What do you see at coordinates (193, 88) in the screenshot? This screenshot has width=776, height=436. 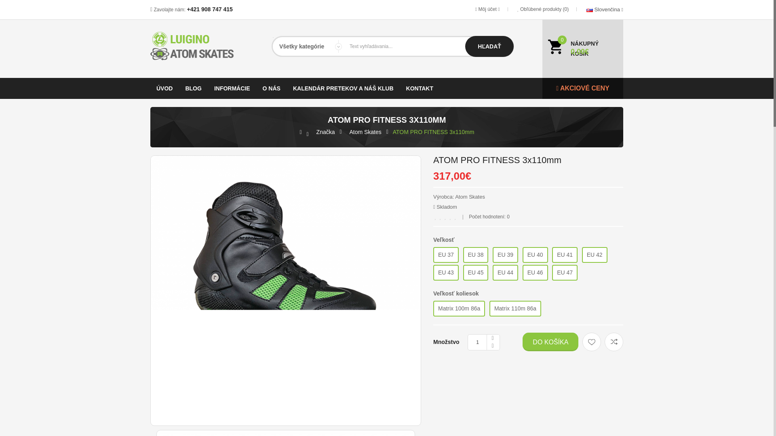 I see `BLOG` at bounding box center [193, 88].